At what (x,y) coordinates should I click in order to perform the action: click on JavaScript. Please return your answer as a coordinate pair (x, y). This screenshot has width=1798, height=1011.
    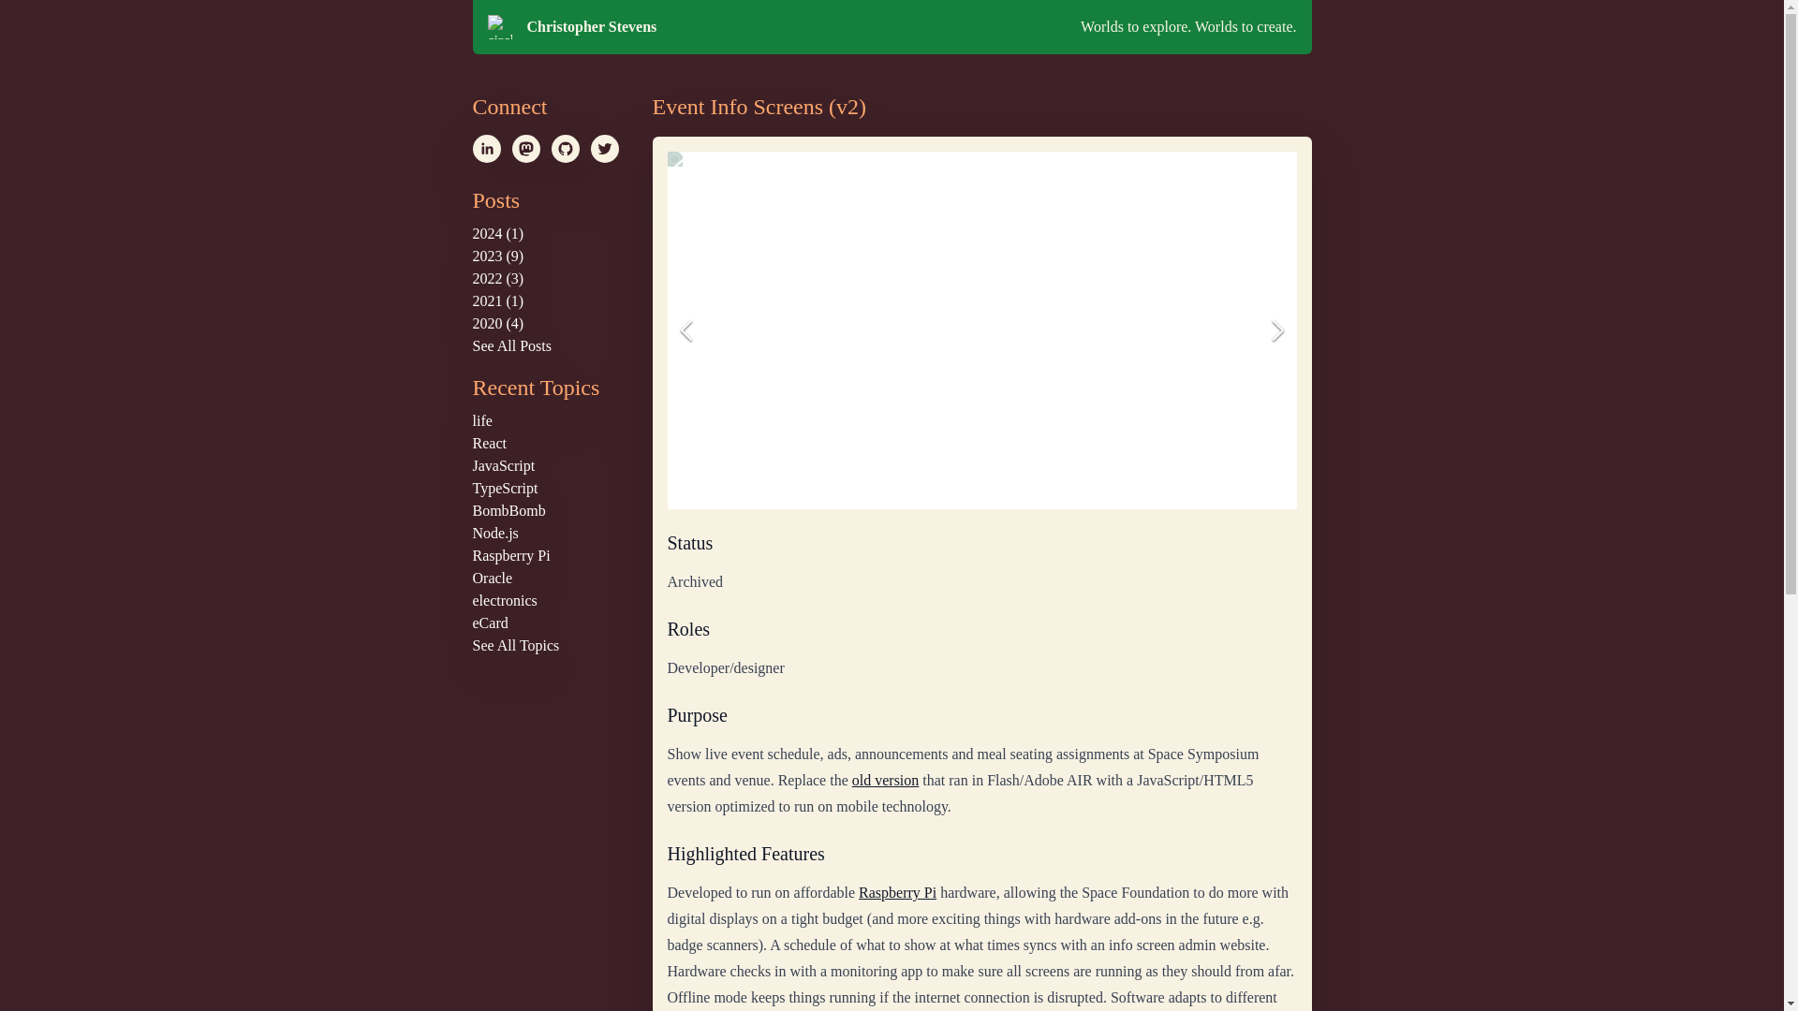
    Looking at the image, I should click on (502, 466).